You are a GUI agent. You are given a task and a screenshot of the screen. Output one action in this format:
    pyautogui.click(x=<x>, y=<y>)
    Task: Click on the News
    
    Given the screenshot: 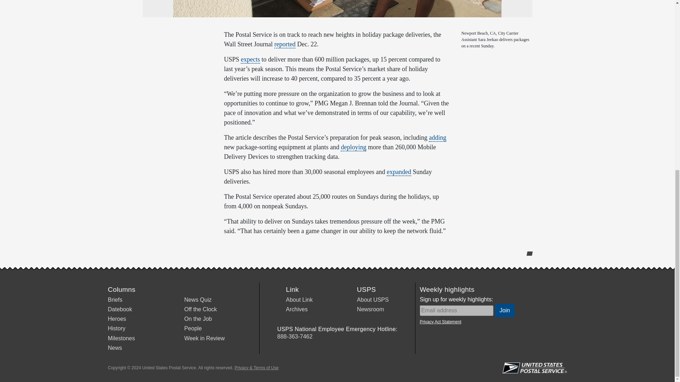 What is the action you would take?
    pyautogui.click(x=114, y=348)
    